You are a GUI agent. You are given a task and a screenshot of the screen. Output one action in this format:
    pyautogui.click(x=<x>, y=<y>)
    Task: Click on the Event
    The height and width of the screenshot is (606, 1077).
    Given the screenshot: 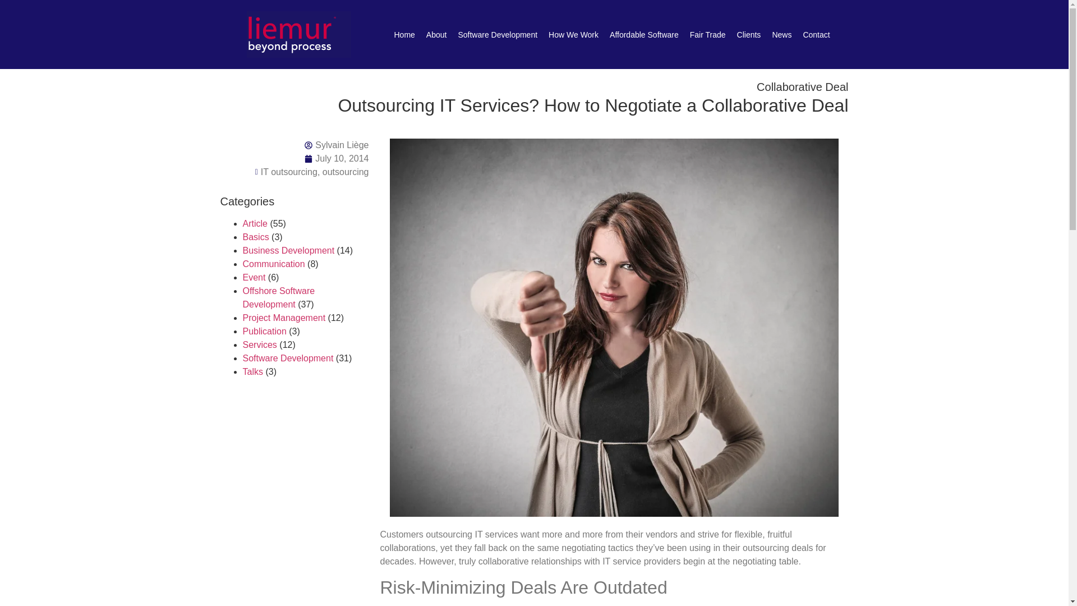 What is the action you would take?
    pyautogui.click(x=254, y=277)
    